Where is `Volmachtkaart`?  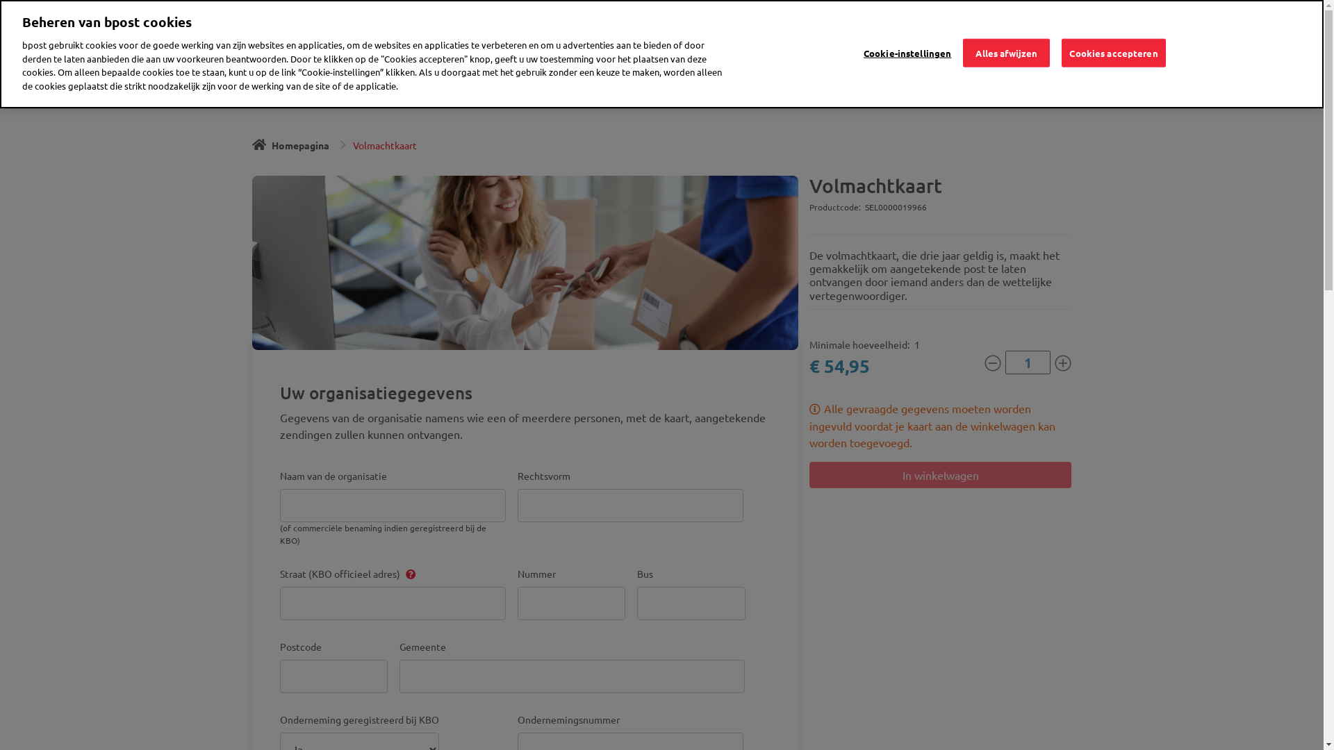 Volmachtkaart is located at coordinates (912, 85).